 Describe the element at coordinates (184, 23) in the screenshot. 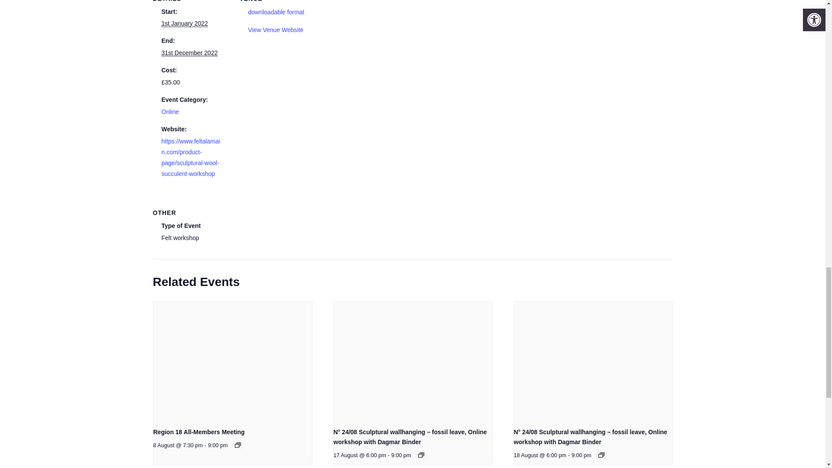

I see `2022-01-01` at that location.